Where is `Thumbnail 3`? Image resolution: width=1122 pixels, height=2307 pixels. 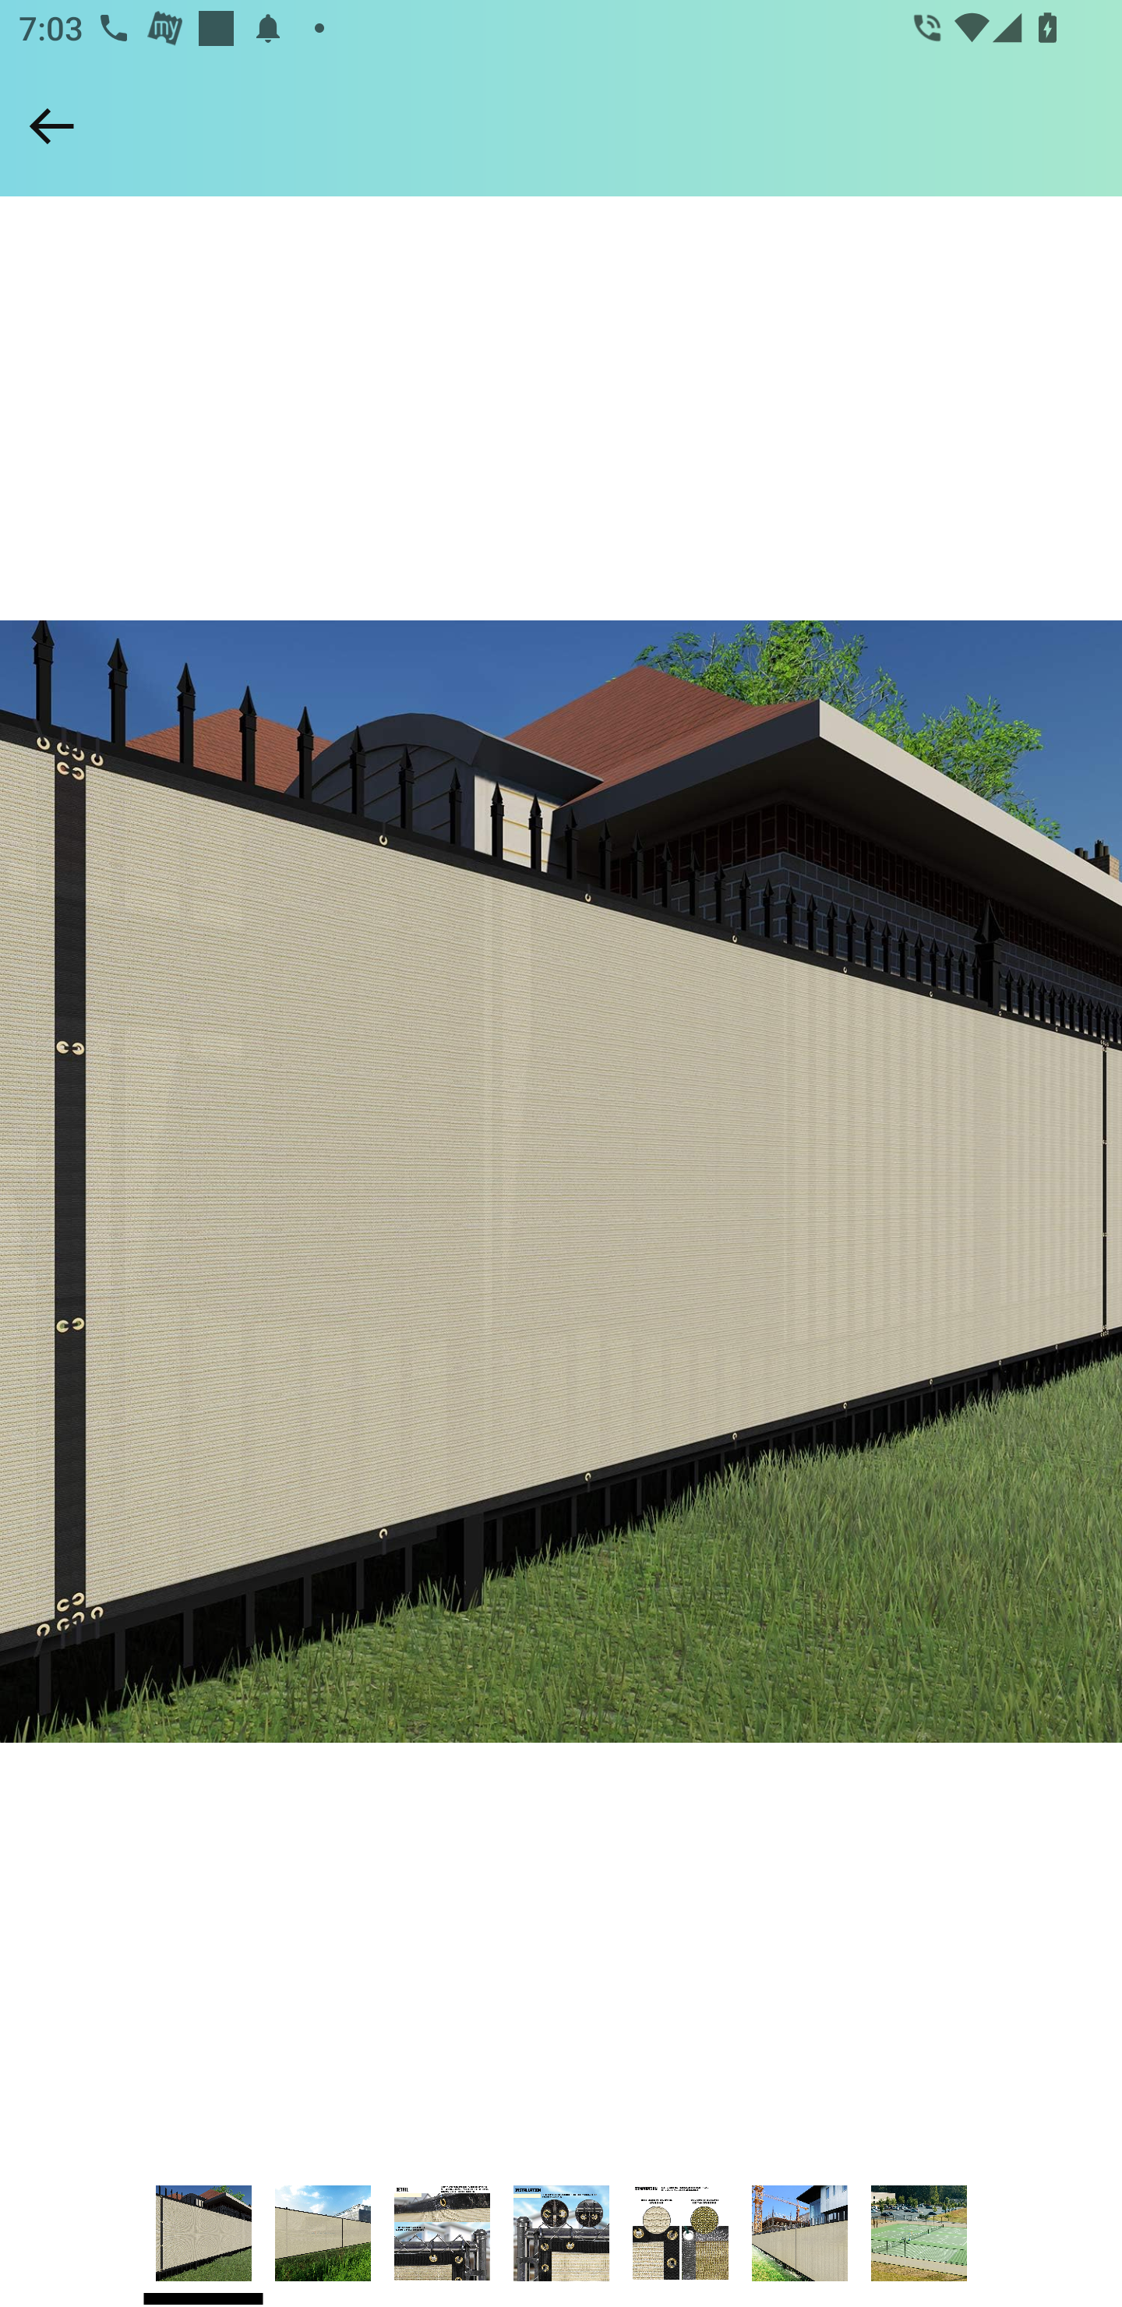 Thumbnail 3 is located at coordinates (442, 2233).